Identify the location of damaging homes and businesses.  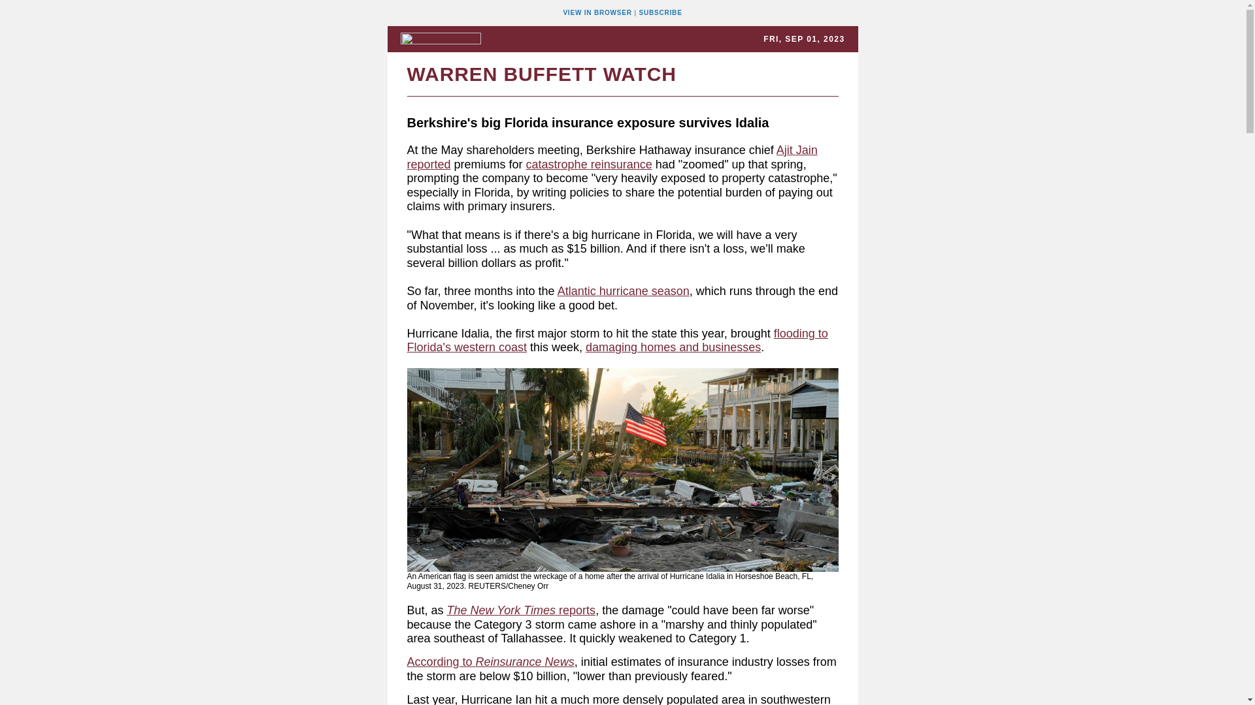
(673, 347).